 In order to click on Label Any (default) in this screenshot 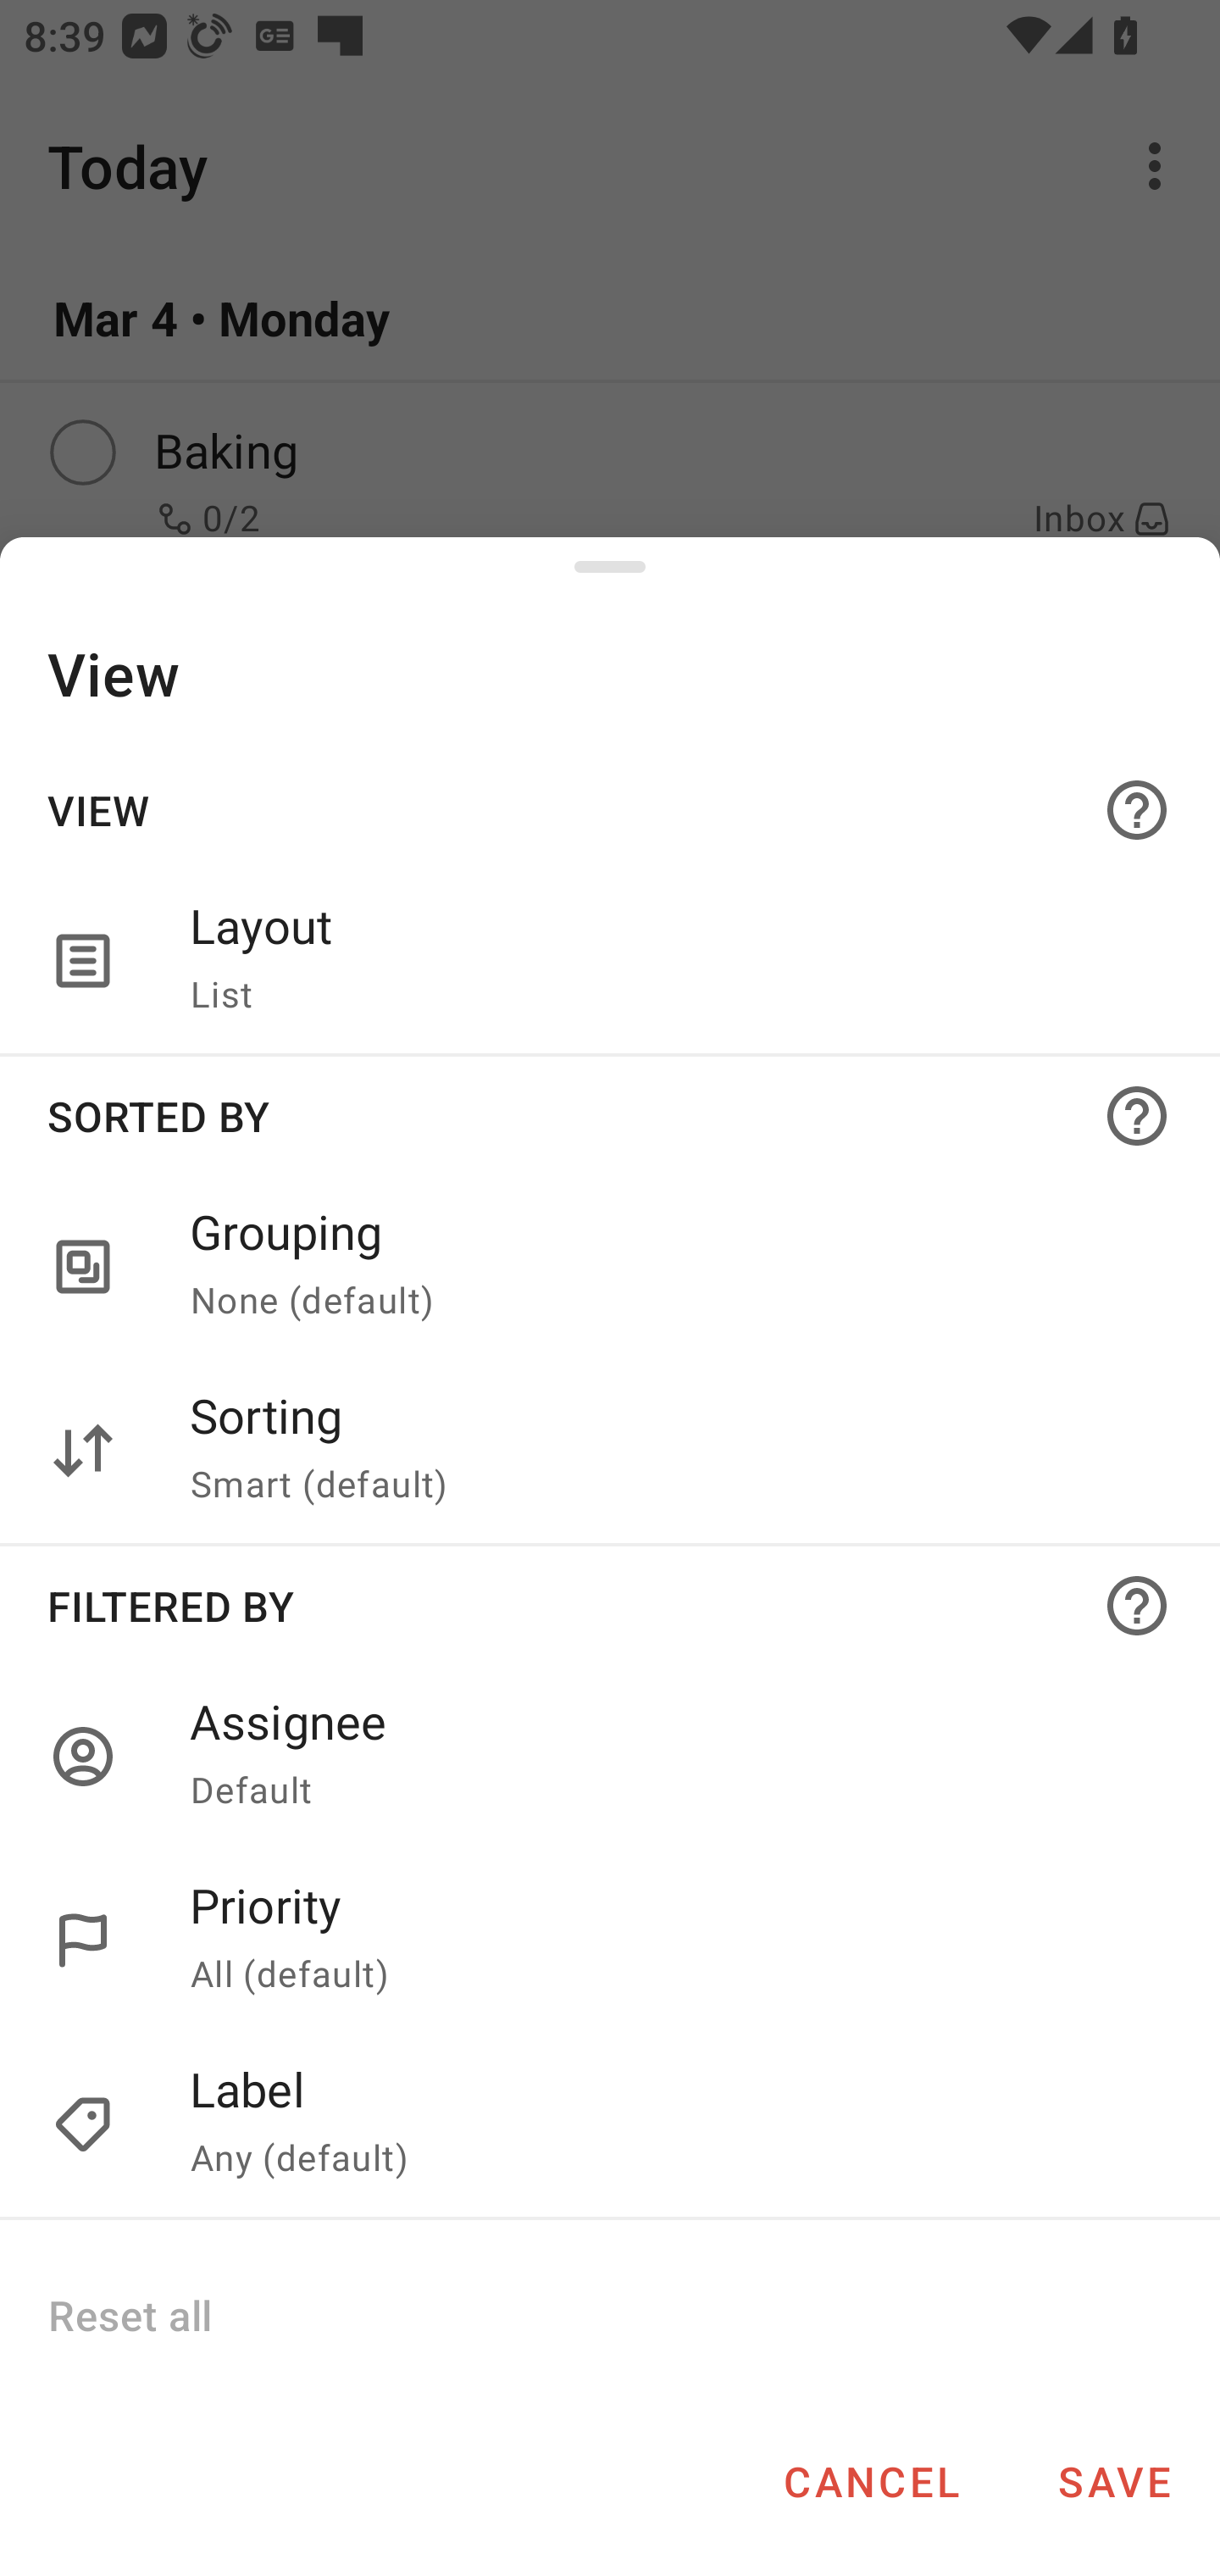, I will do `click(610, 2125)`.